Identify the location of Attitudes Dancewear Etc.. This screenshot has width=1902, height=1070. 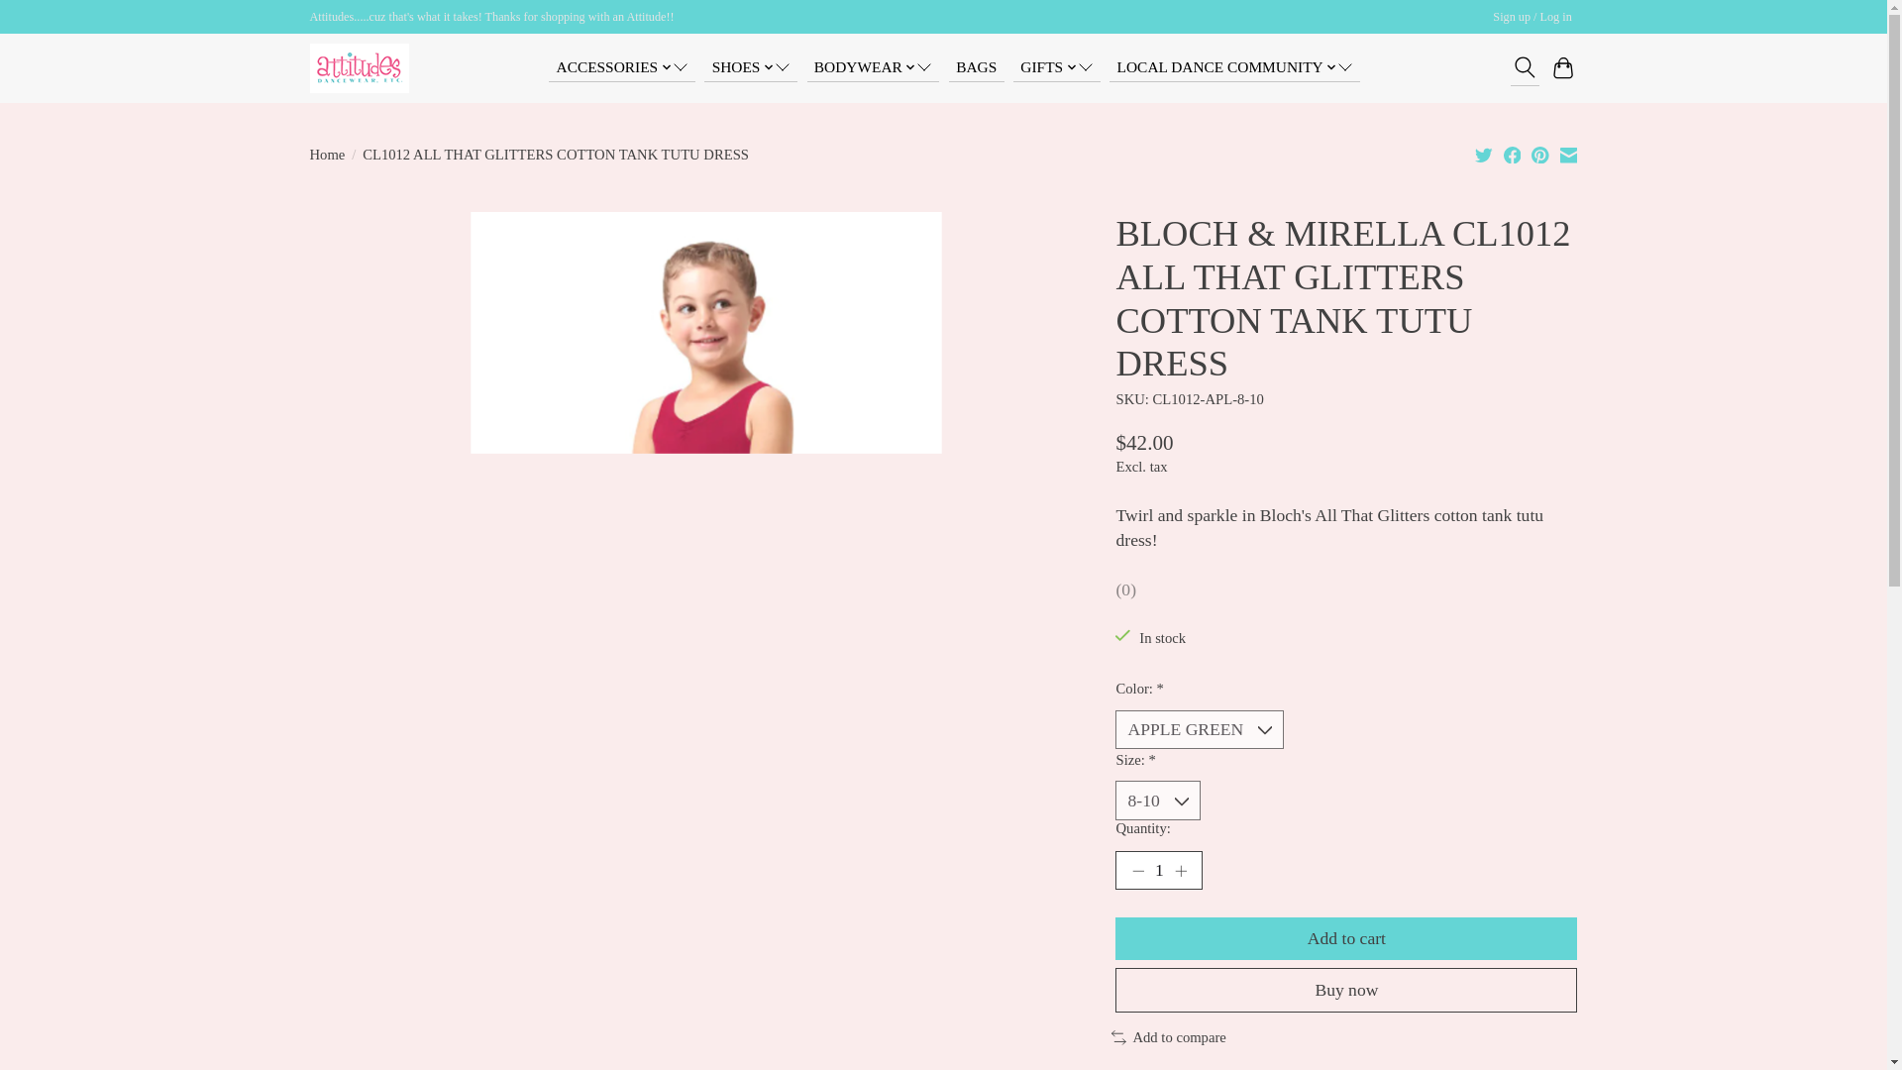
(359, 67).